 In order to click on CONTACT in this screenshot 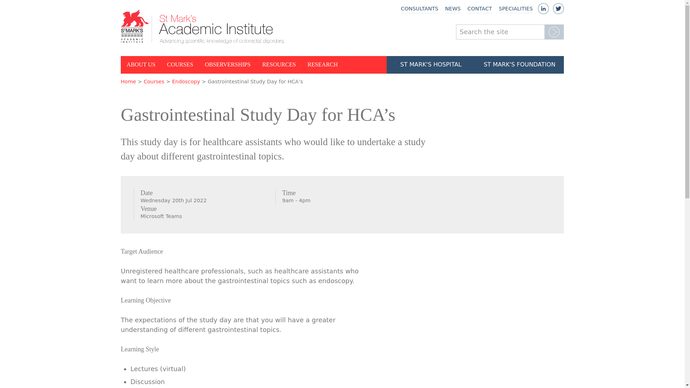, I will do `click(479, 9)`.